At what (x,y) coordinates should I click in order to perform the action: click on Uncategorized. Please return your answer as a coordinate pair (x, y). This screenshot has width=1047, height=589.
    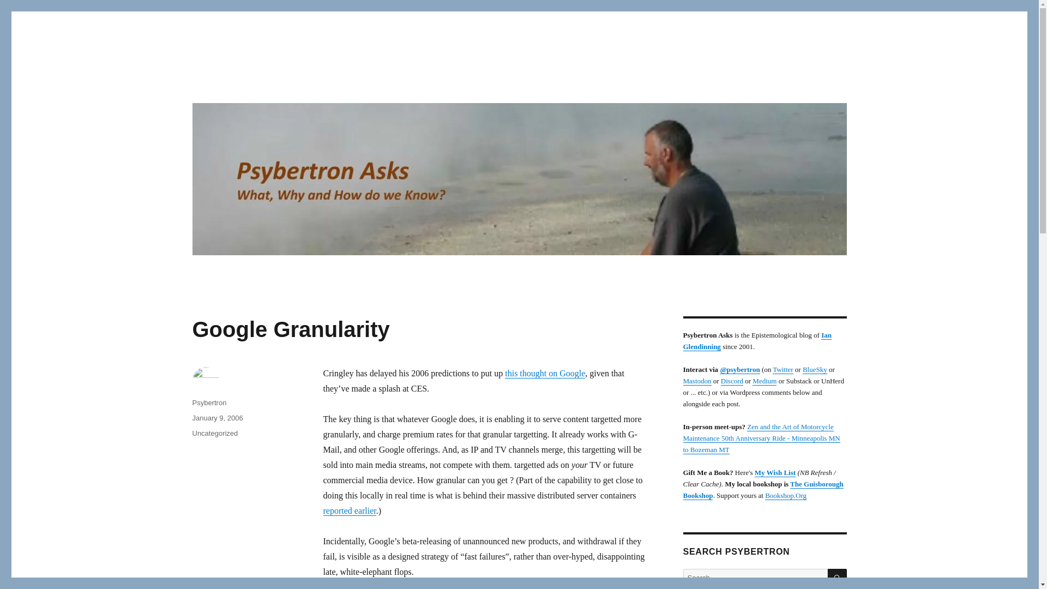
    Looking at the image, I should click on (214, 433).